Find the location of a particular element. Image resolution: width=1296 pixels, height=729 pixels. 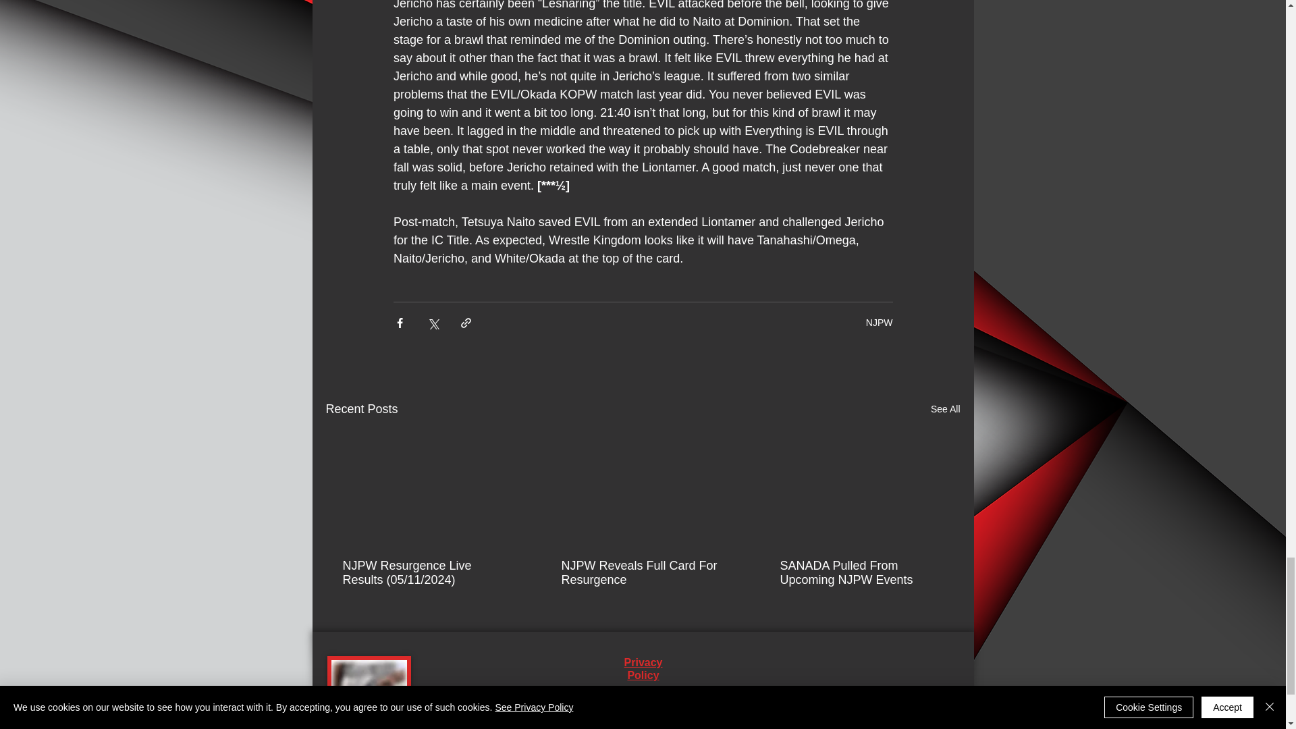

NJPW is located at coordinates (879, 323).